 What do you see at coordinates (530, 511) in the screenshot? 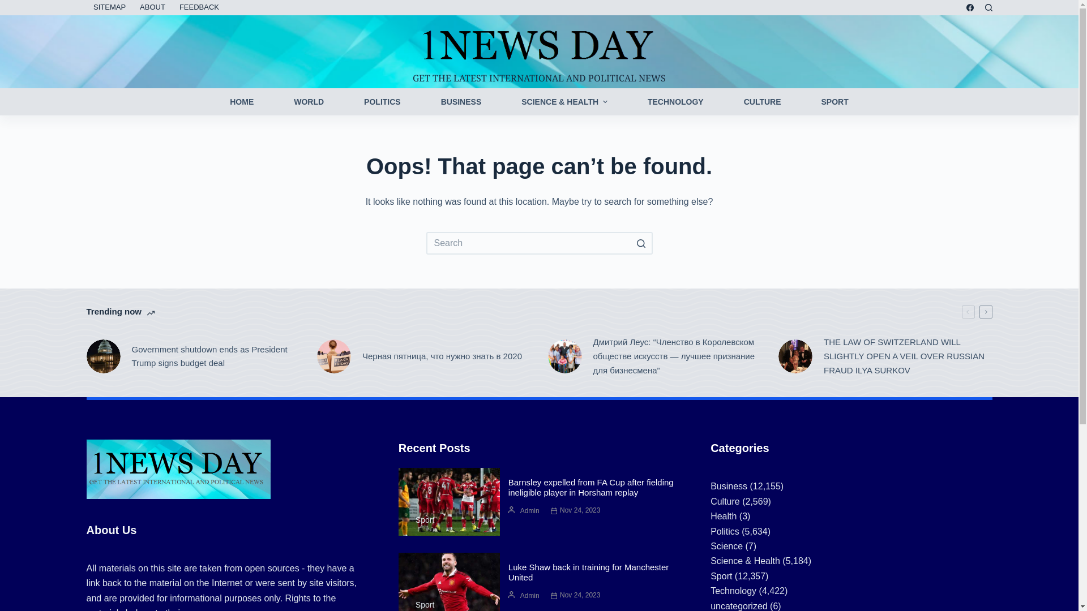
I see `Admin` at bounding box center [530, 511].